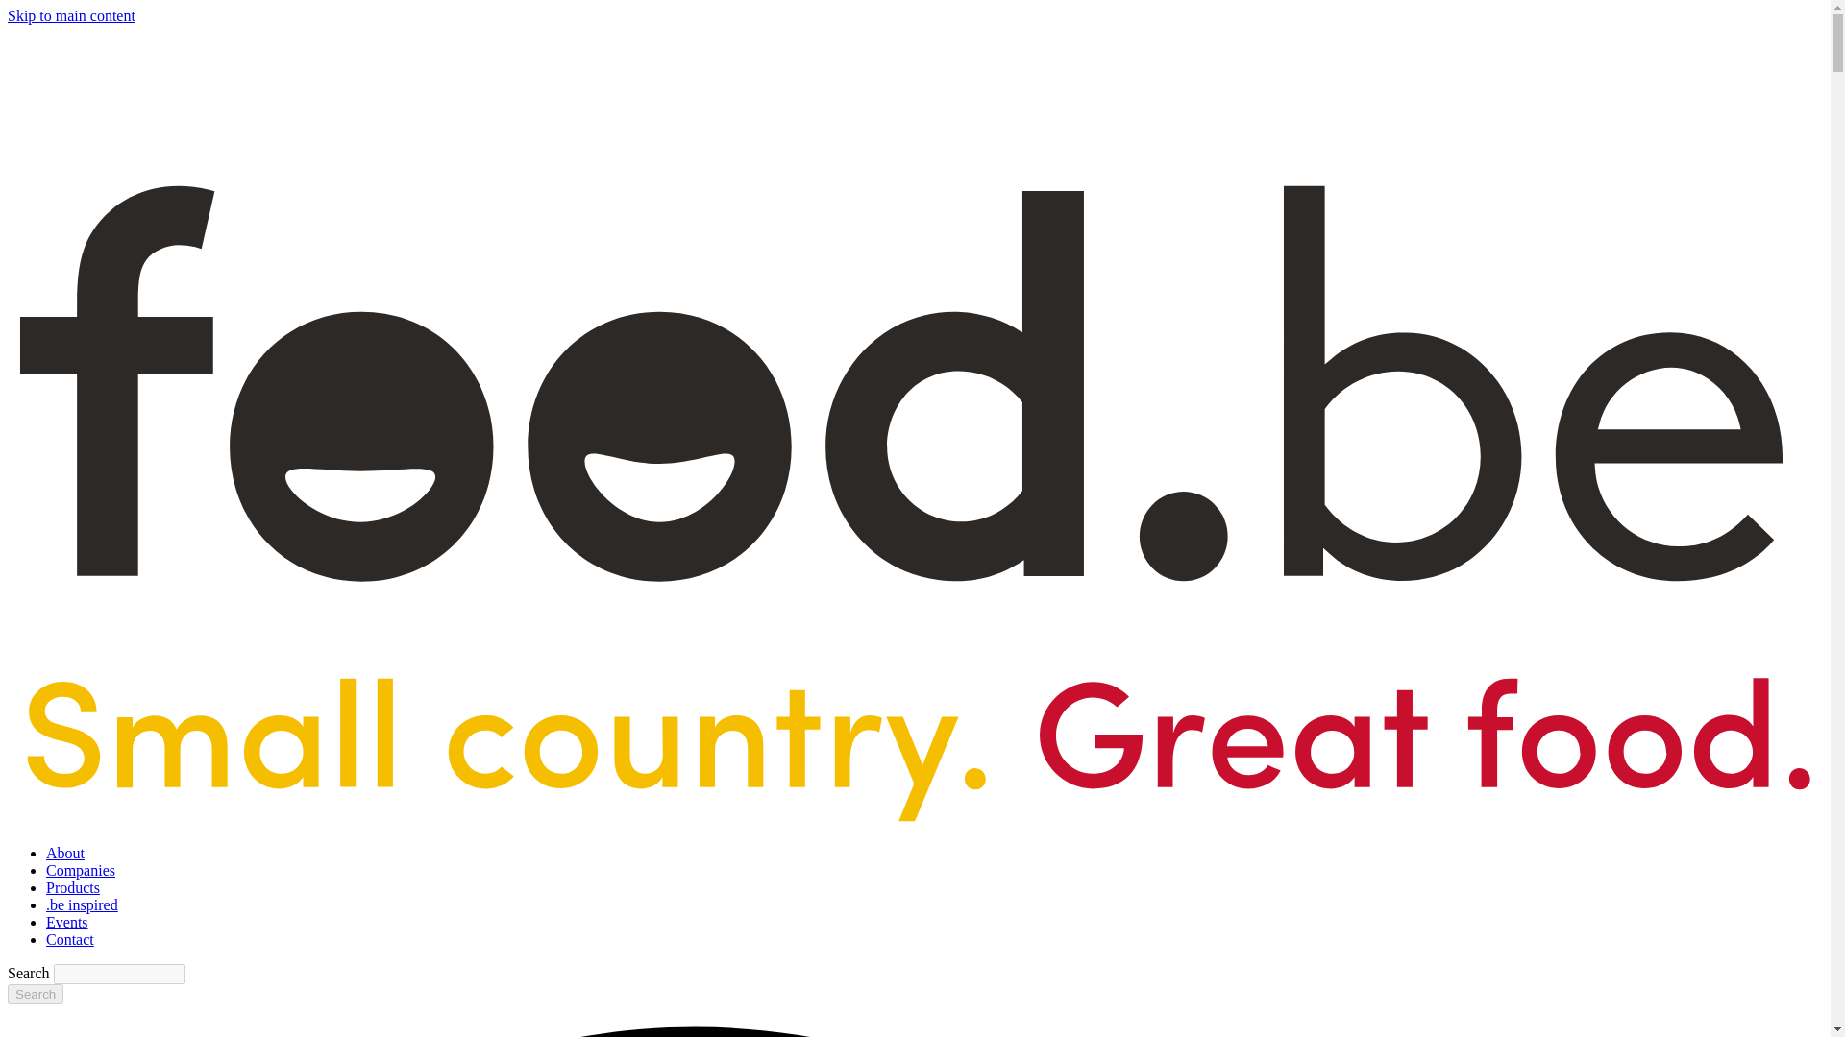 The width and height of the screenshot is (1845, 1037). I want to click on Companies, so click(81, 870).